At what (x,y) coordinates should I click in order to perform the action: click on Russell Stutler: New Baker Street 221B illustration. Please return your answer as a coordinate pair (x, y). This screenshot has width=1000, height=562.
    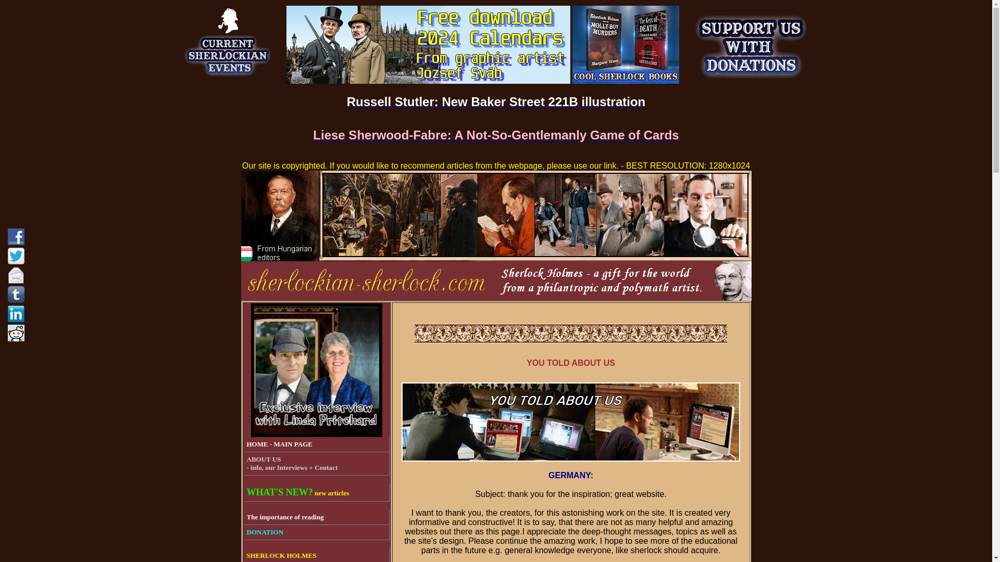
    Looking at the image, I should click on (496, 103).